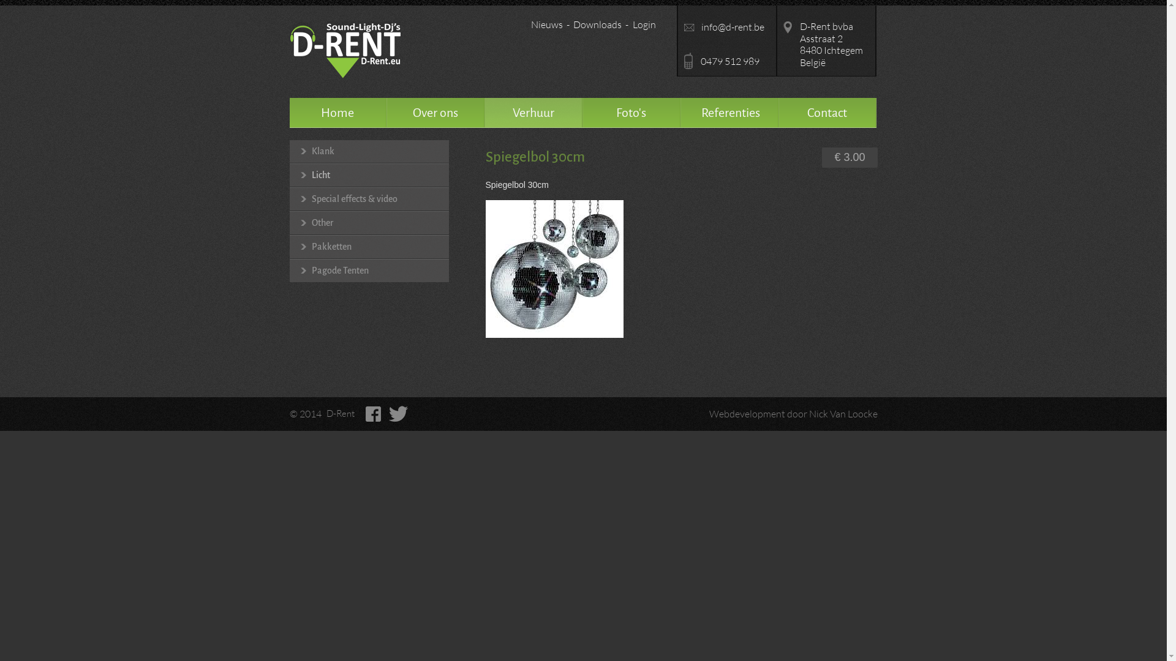 This screenshot has width=1176, height=661. What do you see at coordinates (533, 113) in the screenshot?
I see `Verhuur` at bounding box center [533, 113].